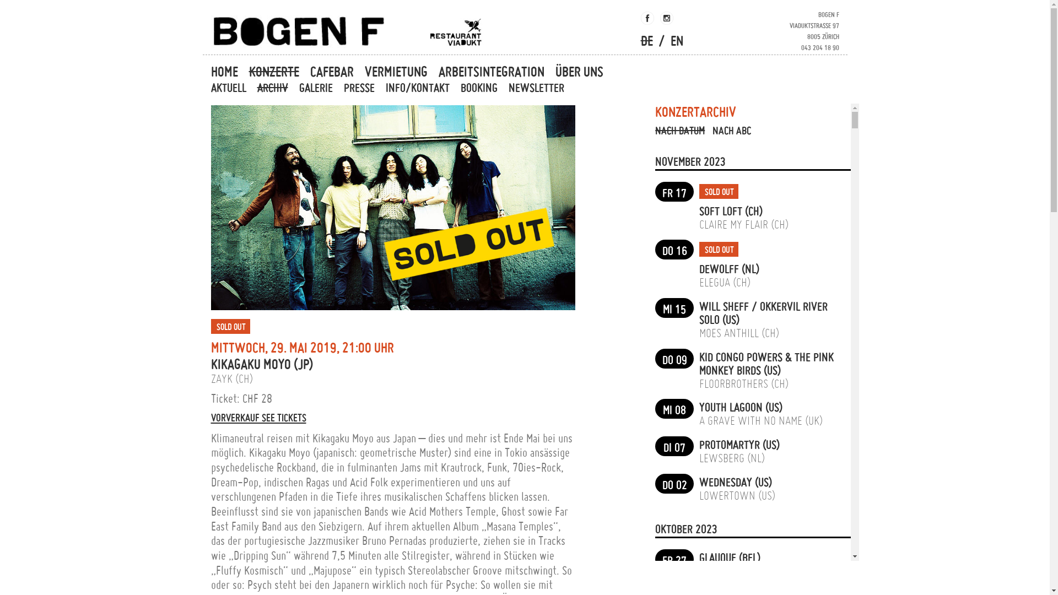 The width and height of the screenshot is (1058, 595). What do you see at coordinates (359, 88) in the screenshot?
I see `PRESSE` at bounding box center [359, 88].